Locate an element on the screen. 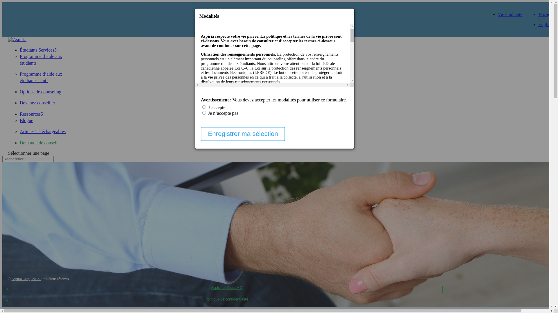  Aspiria Corp., 2023. is located at coordinates (26, 279).